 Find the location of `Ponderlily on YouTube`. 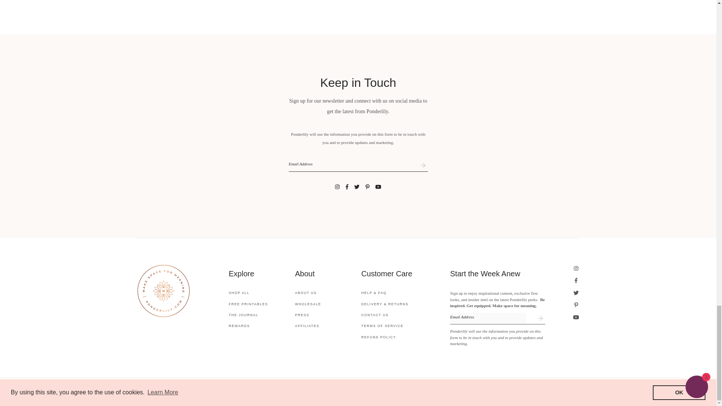

Ponderlily on YouTube is located at coordinates (378, 187).